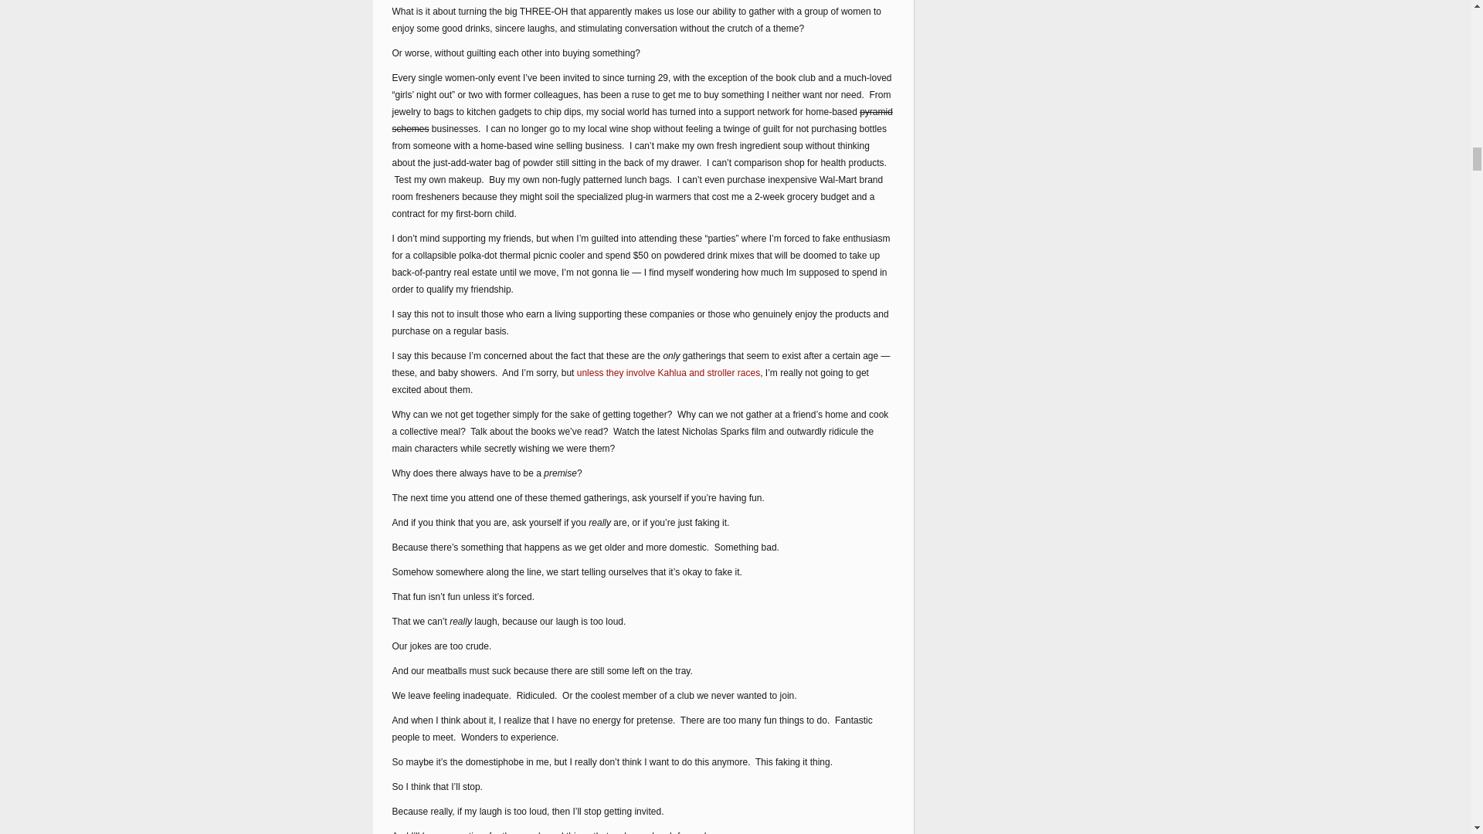 This screenshot has width=1483, height=834. What do you see at coordinates (667, 373) in the screenshot?
I see `8 Simple Rules for Throwing a Baby Hot Tub Party` at bounding box center [667, 373].